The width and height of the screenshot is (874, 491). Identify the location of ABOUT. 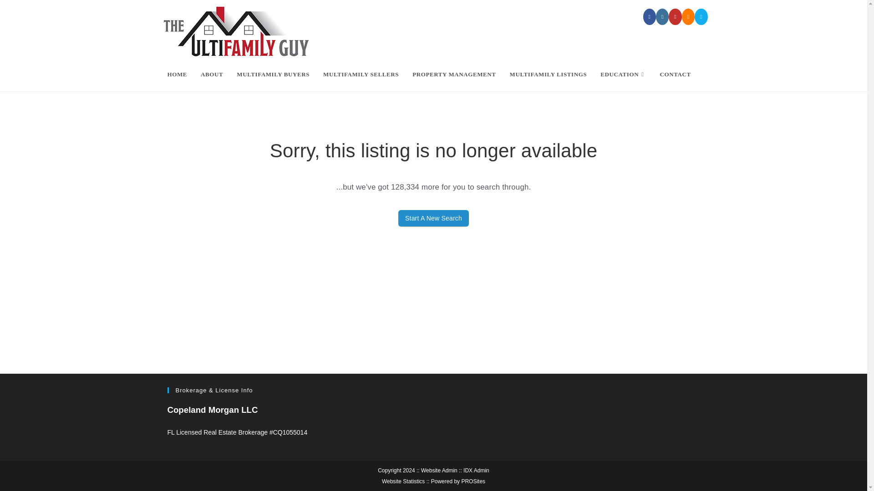
(212, 75).